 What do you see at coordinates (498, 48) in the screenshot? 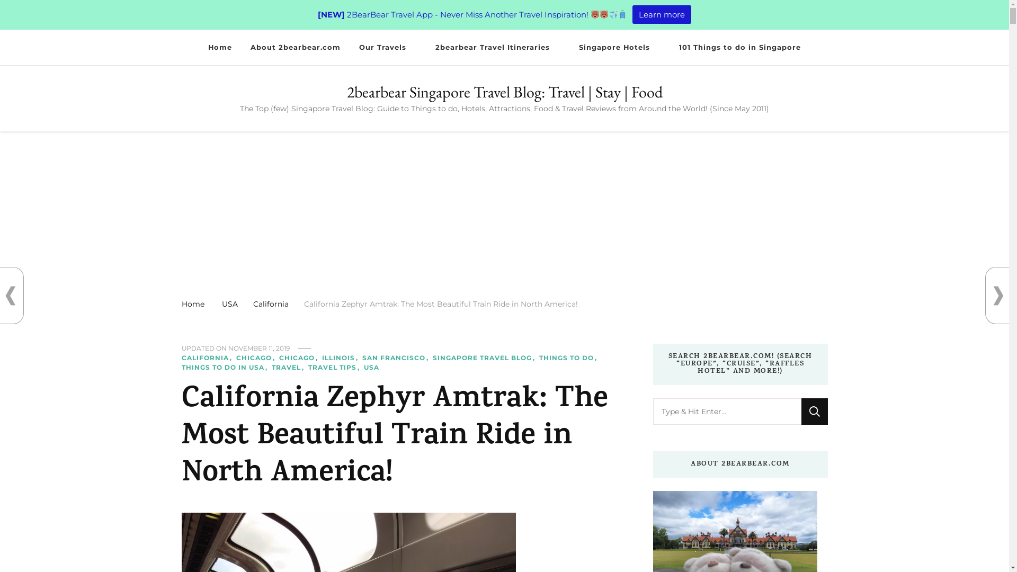
I see `2bearbear Travel Itineraries` at bounding box center [498, 48].